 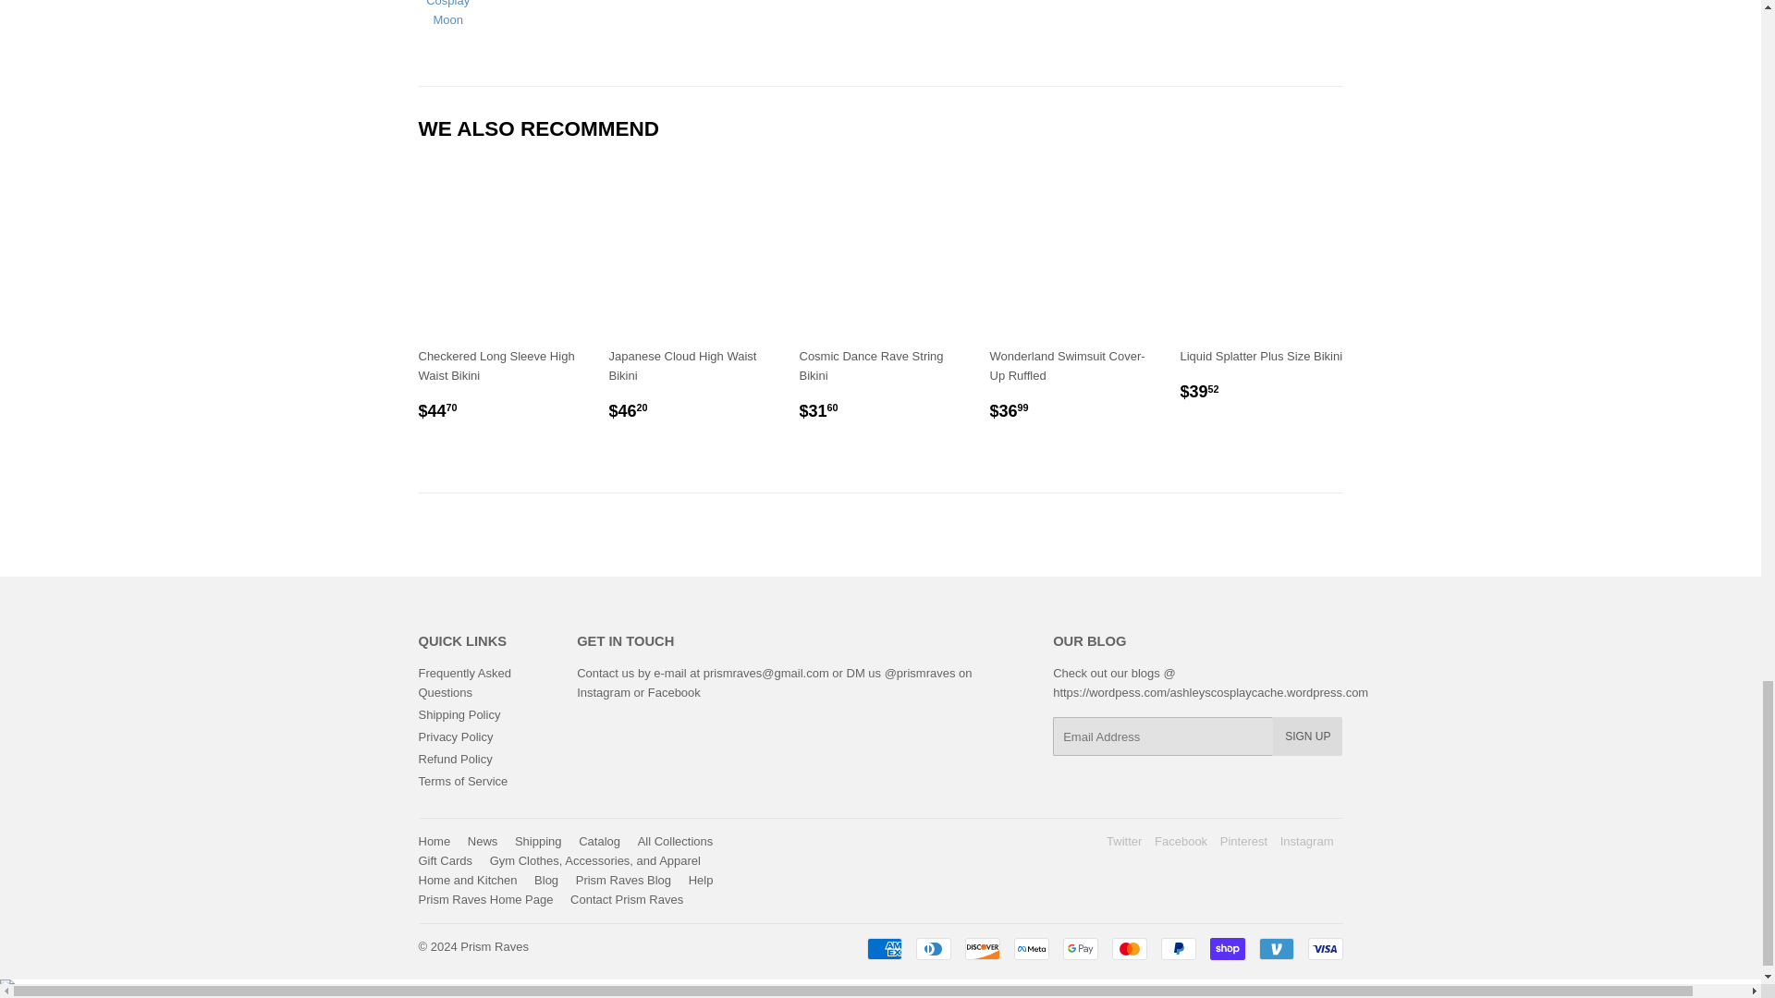 I want to click on Google Pay, so click(x=1081, y=948).